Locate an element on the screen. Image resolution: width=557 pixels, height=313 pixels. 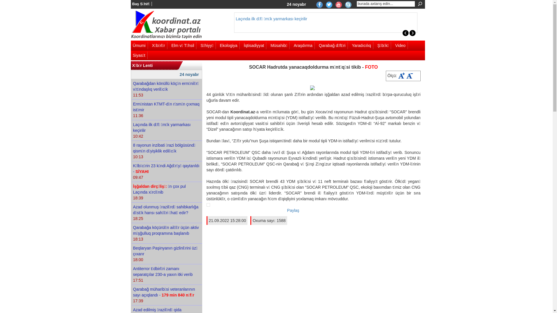
Axtar is located at coordinates (420, 4).